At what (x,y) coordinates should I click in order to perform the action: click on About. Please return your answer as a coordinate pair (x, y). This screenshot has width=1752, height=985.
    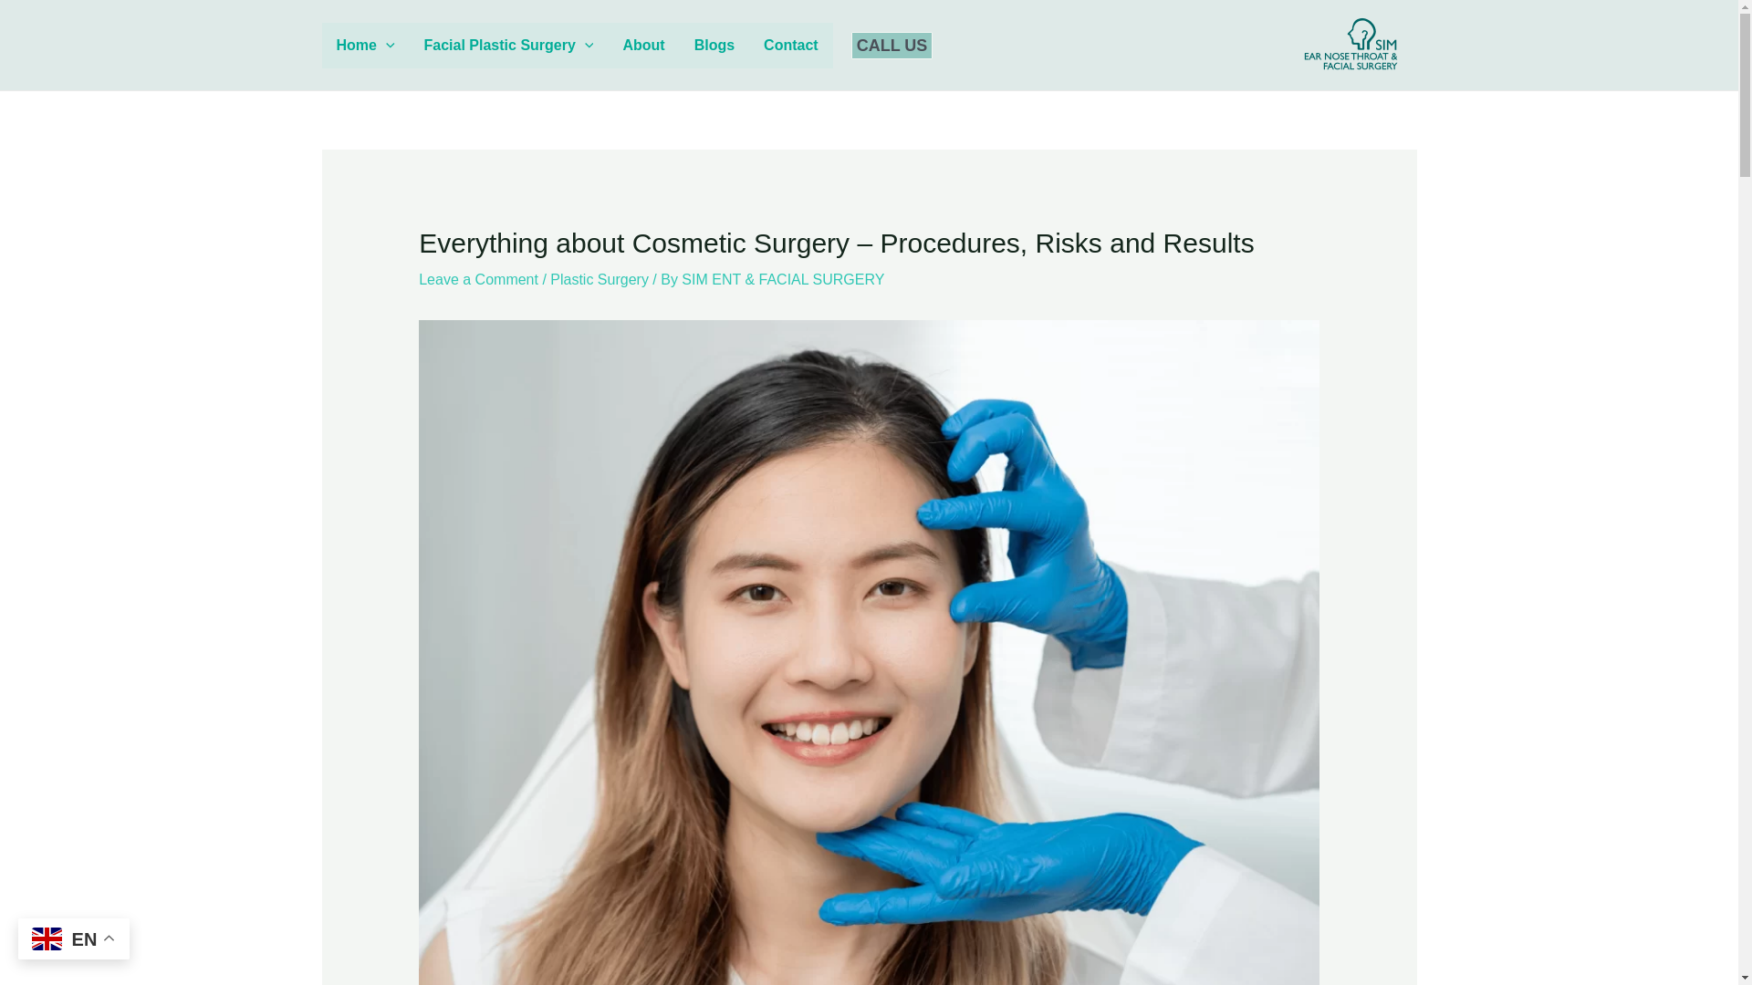
    Looking at the image, I should click on (643, 44).